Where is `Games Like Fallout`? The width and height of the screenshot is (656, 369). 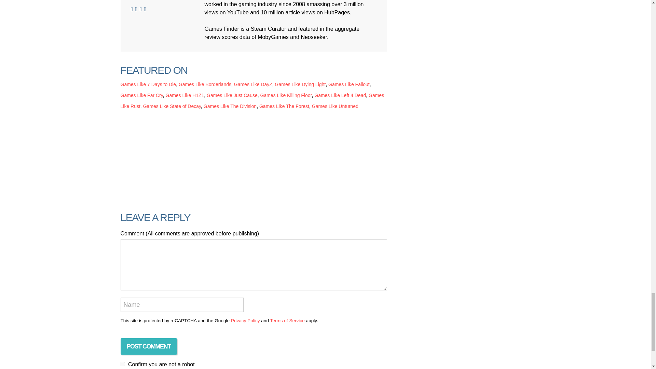 Games Like Fallout is located at coordinates (349, 84).